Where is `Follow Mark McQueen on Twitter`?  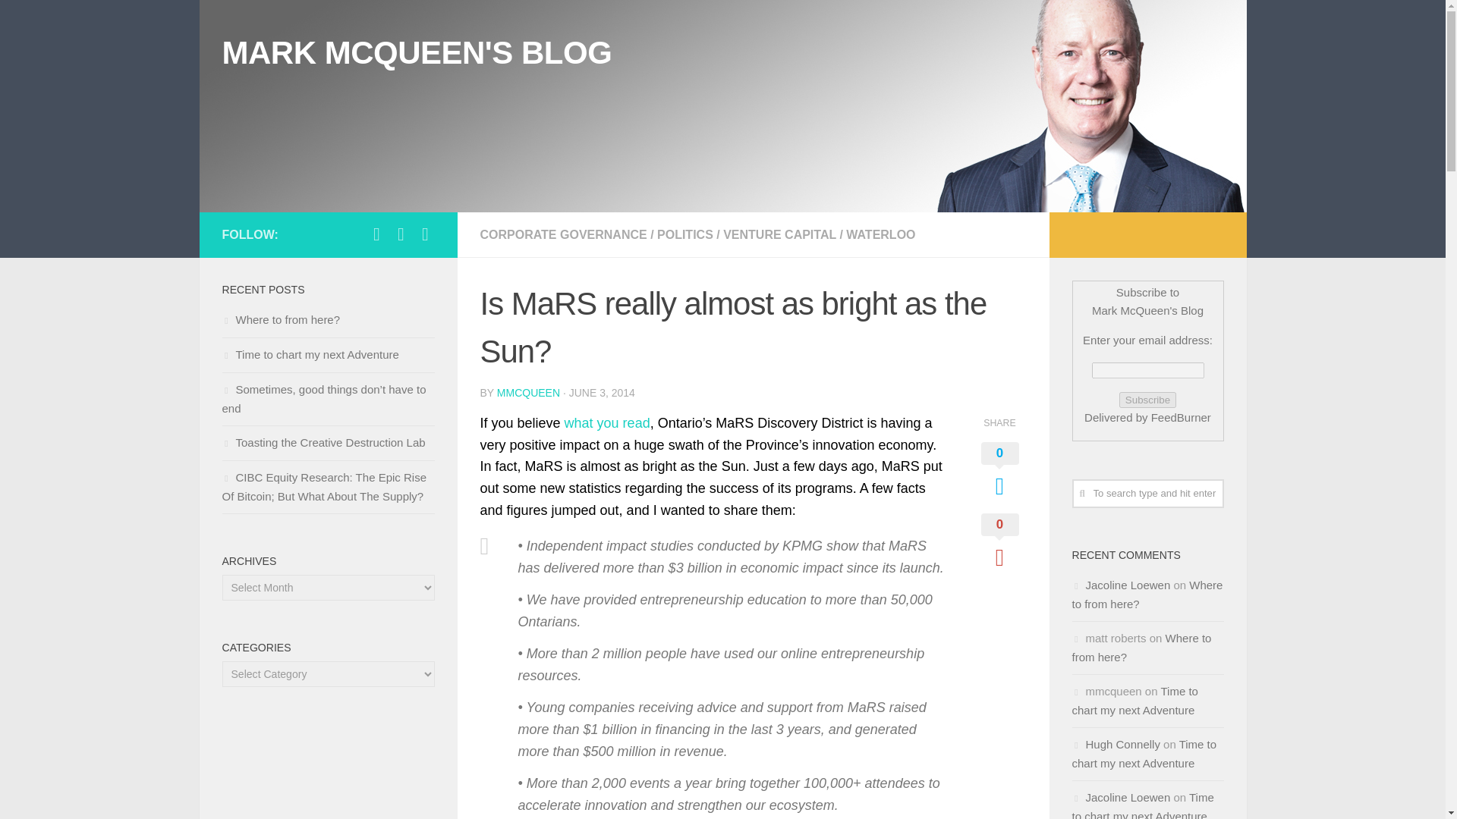
Follow Mark McQueen on Twitter is located at coordinates (376, 234).